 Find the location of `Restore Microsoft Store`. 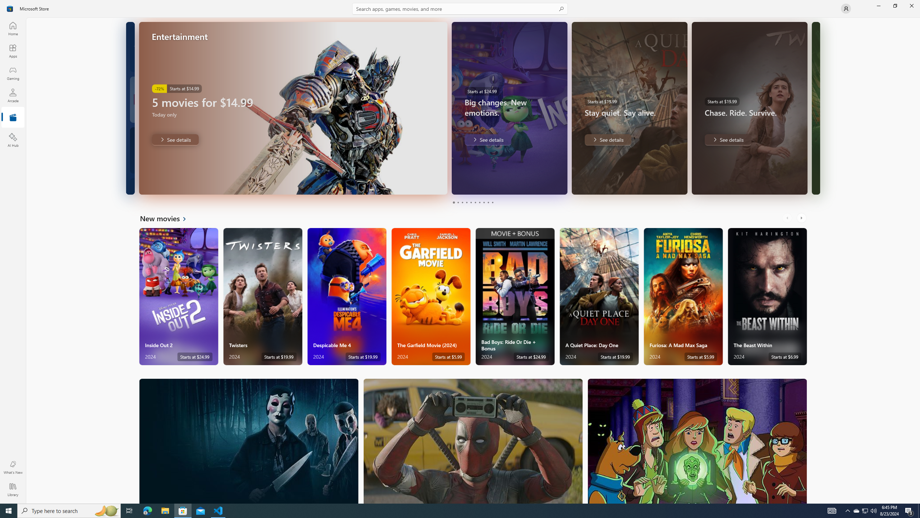

Restore Microsoft Store is located at coordinates (895, 6).